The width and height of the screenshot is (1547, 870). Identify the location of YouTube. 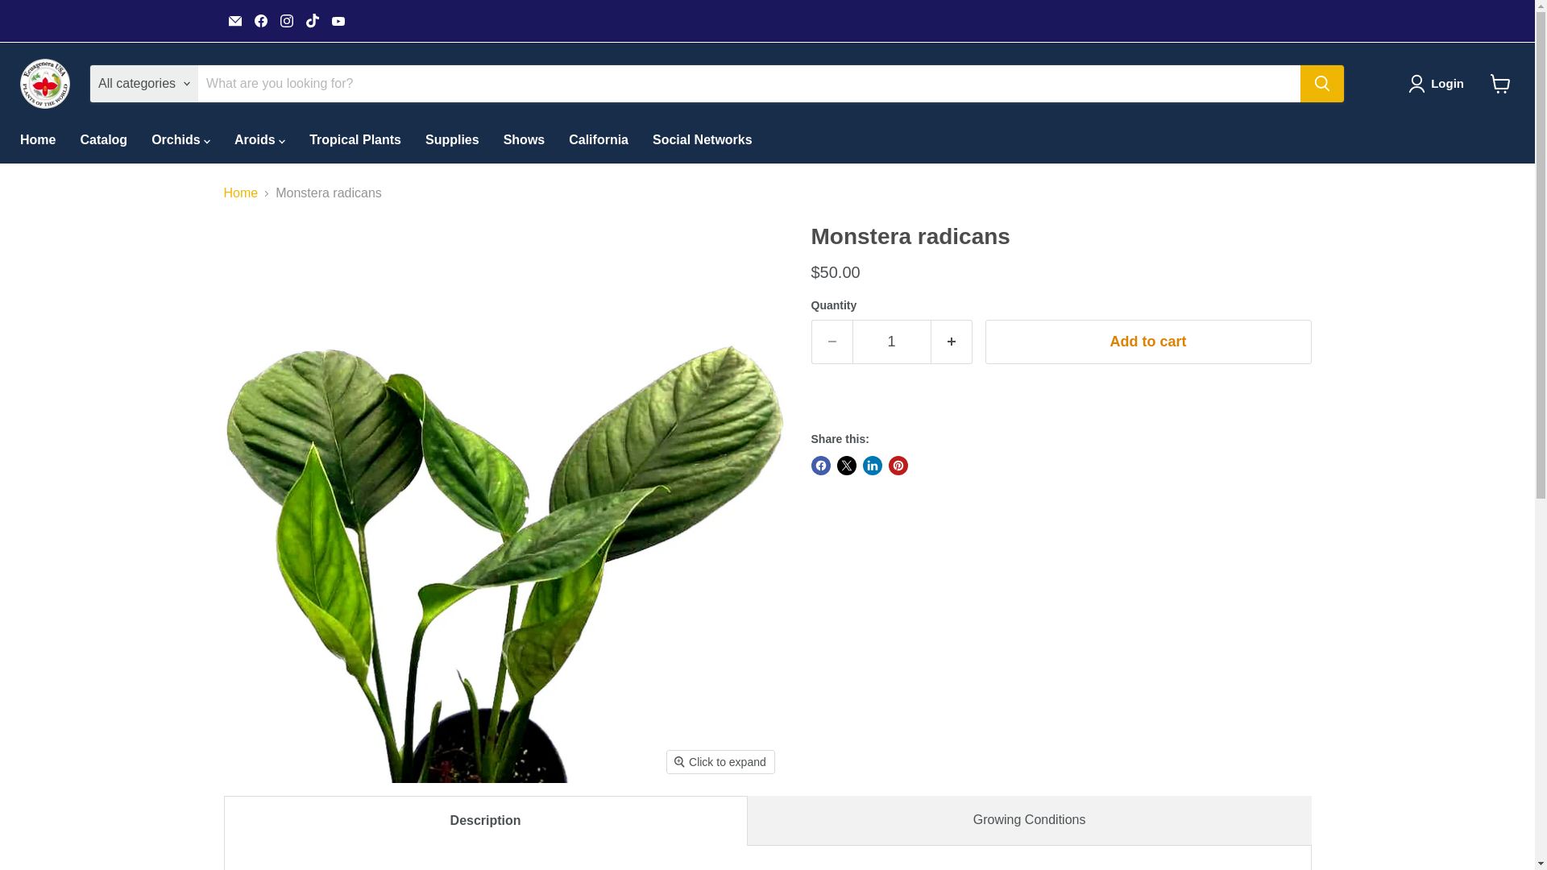
(338, 20).